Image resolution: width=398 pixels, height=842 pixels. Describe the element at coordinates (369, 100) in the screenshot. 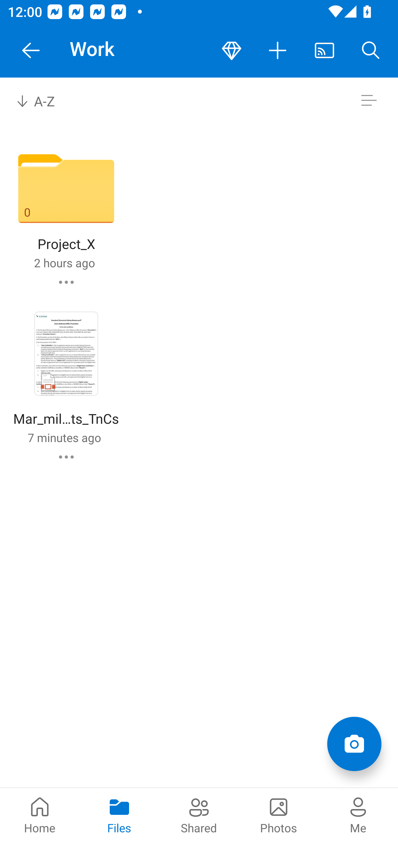

I see `Switch to list view` at that location.